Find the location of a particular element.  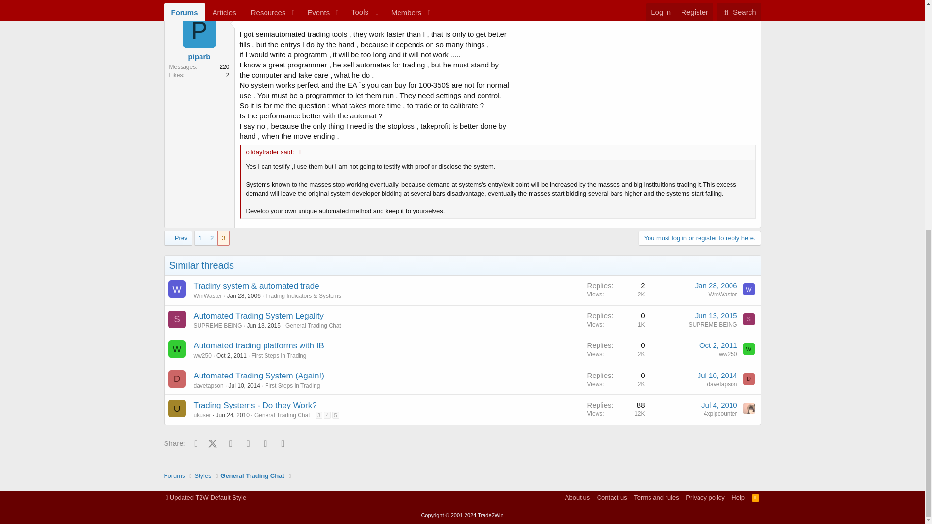

Jun 13, 2015 at 11:29 AM is located at coordinates (263, 326).